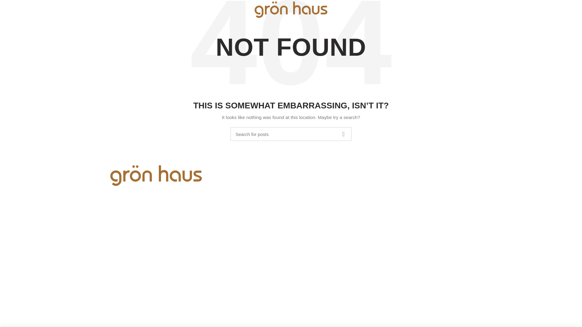  What do you see at coordinates (552, 10) in the screenshot?
I see `0 / $ 0.00` at bounding box center [552, 10].